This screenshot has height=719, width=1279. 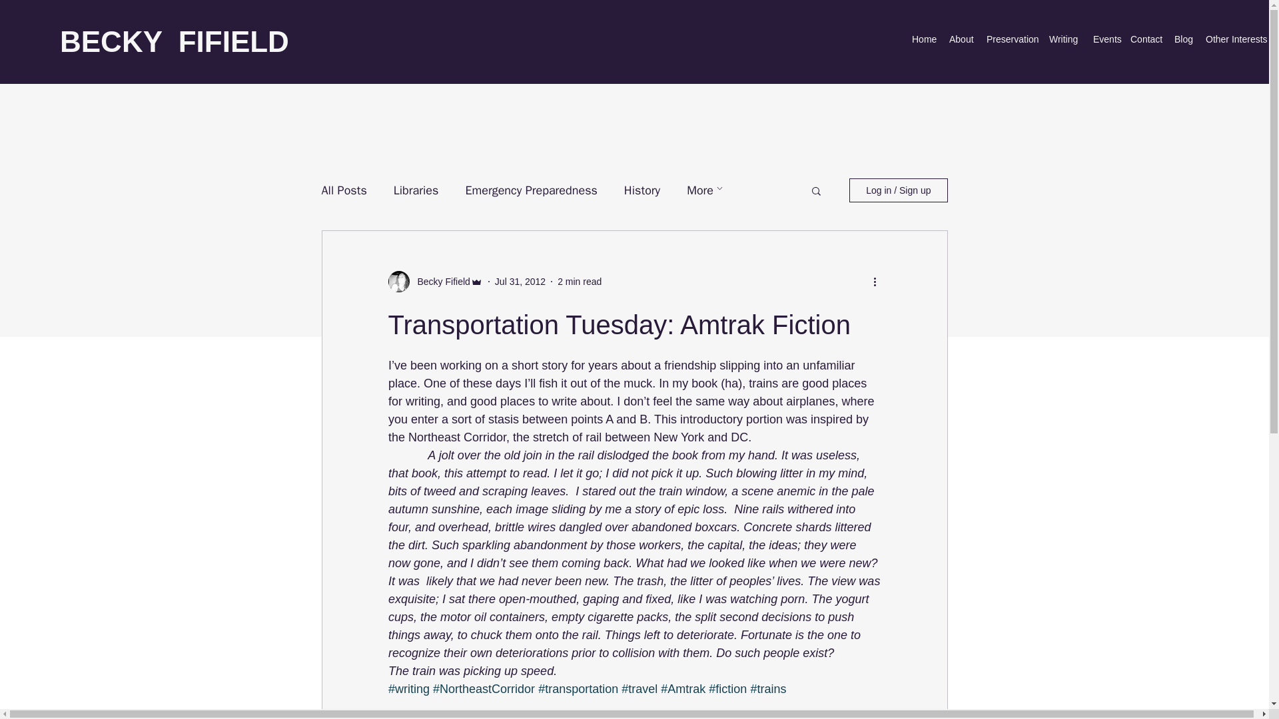 I want to click on 2 min read, so click(x=580, y=281).